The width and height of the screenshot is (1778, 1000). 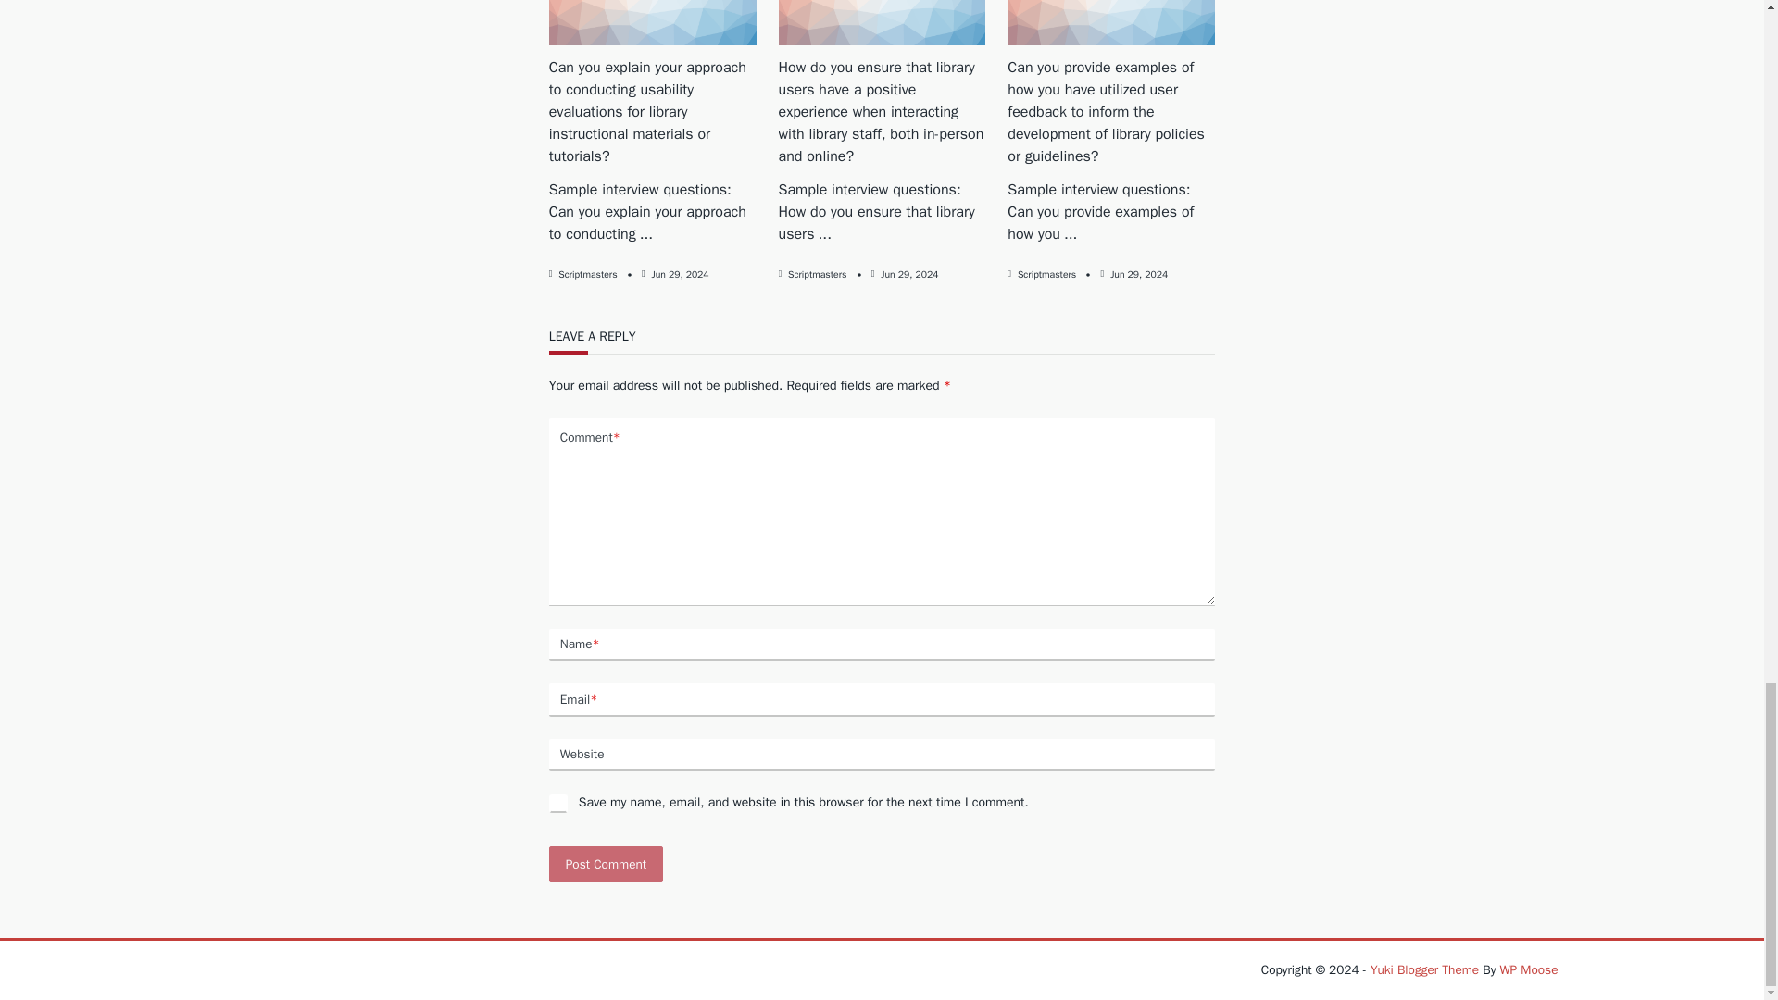 What do you see at coordinates (606, 863) in the screenshot?
I see `Post Comment` at bounding box center [606, 863].